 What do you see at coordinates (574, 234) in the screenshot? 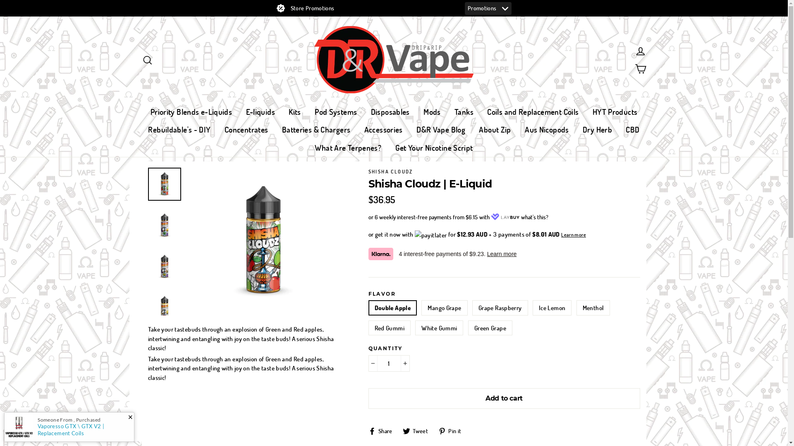
I see `Learn more` at bounding box center [574, 234].